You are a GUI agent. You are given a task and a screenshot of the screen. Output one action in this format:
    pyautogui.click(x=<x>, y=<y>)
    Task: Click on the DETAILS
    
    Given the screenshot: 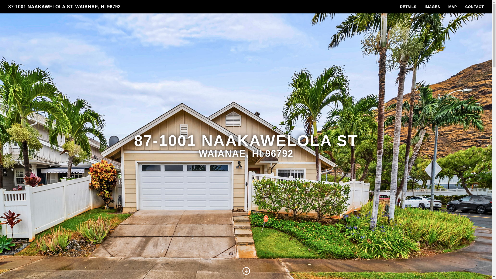 What is the action you would take?
    pyautogui.click(x=408, y=7)
    